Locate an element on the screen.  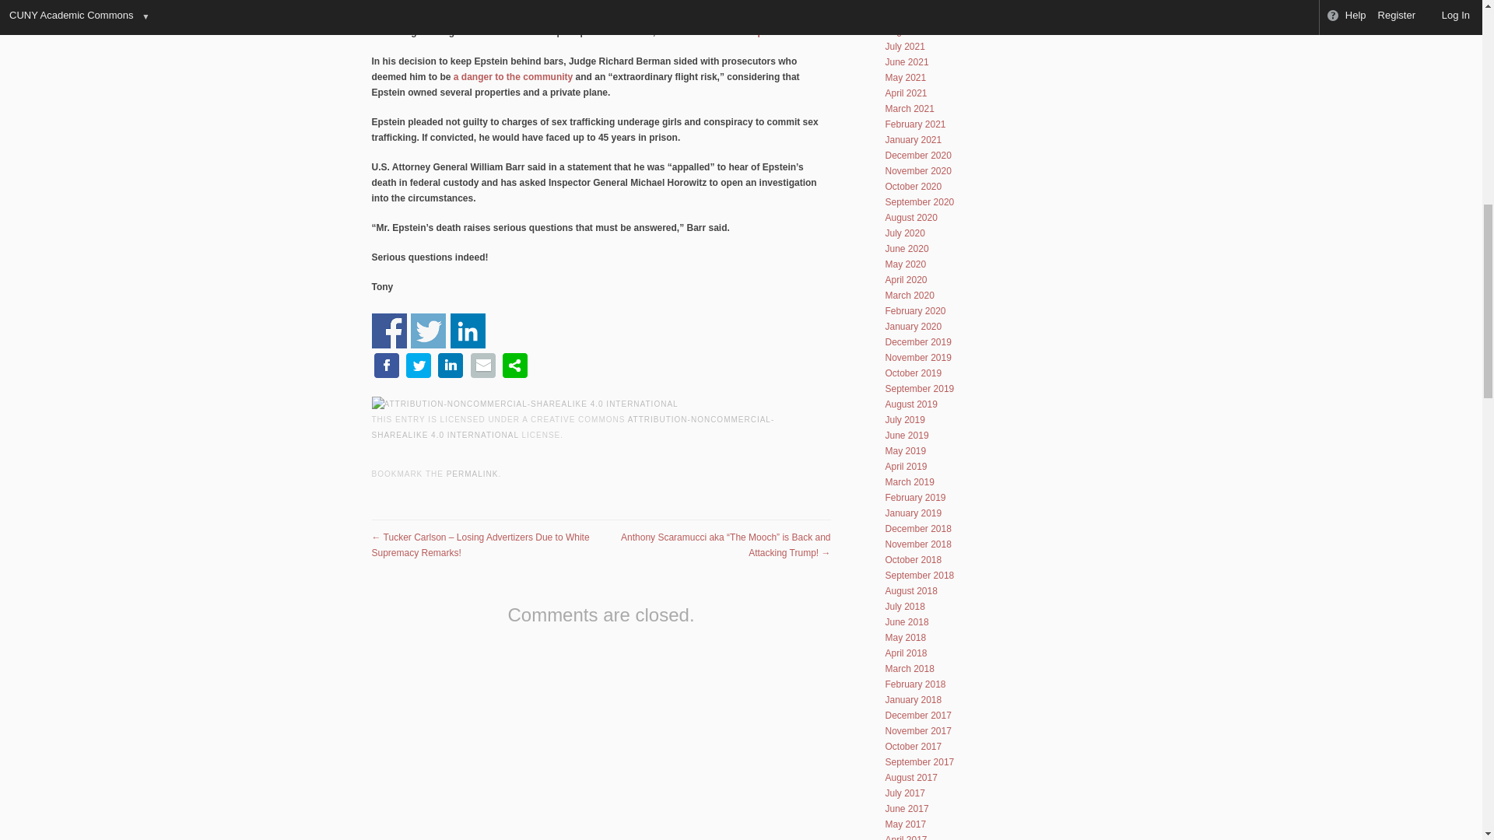
a danger to the community is located at coordinates (513, 76).